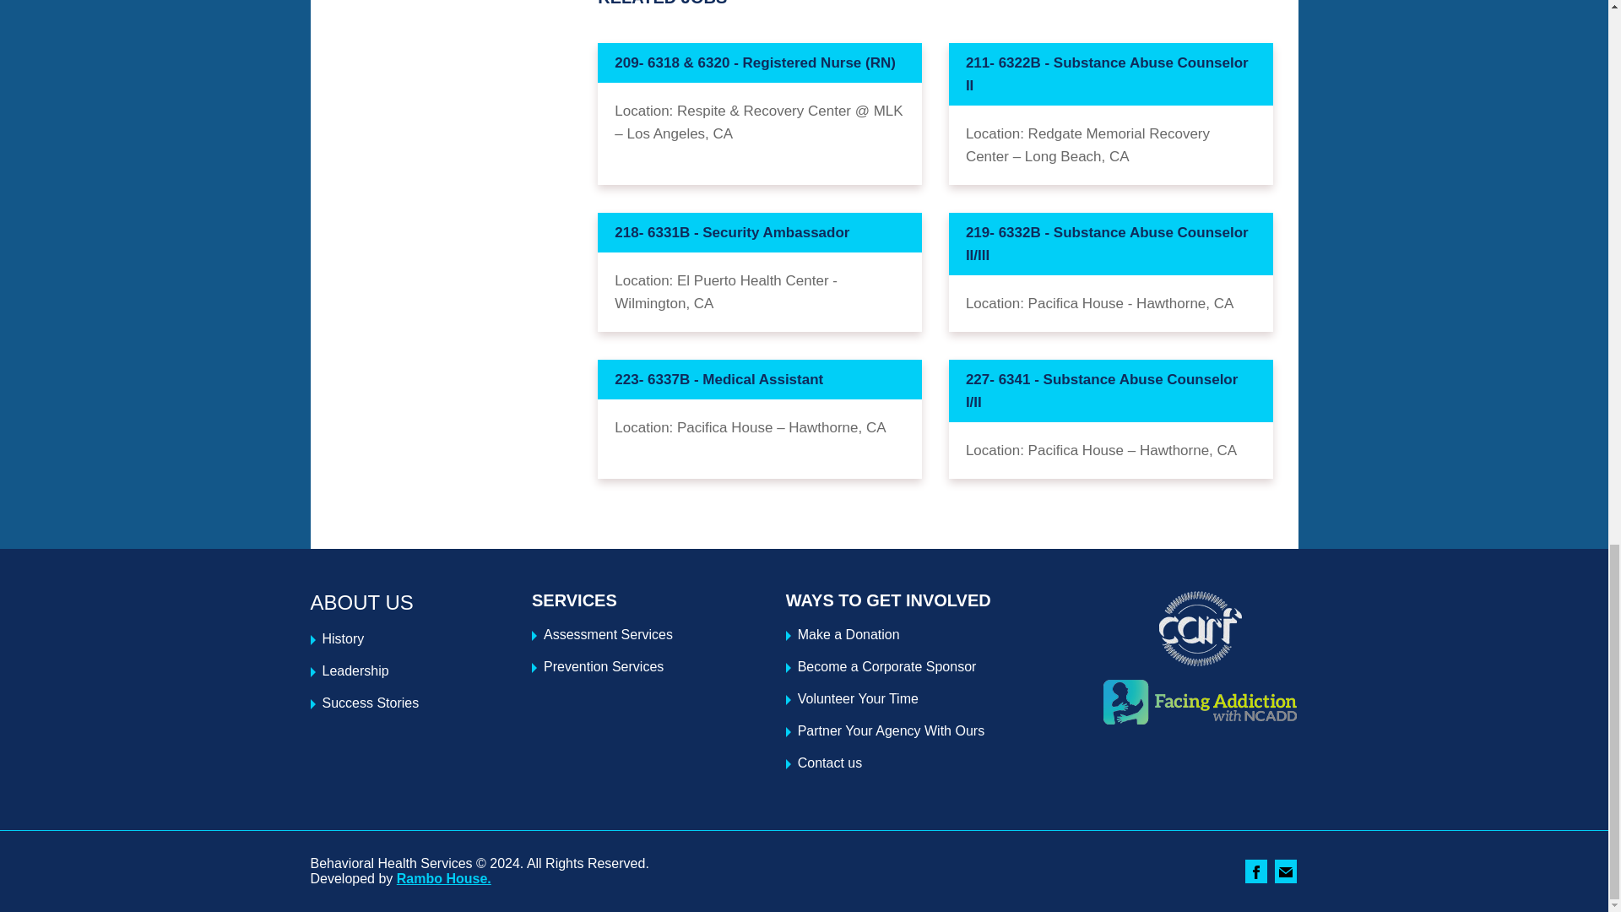 This screenshot has width=1621, height=912. What do you see at coordinates (760, 232) in the screenshot?
I see `218- 6331B - Security Ambassador` at bounding box center [760, 232].